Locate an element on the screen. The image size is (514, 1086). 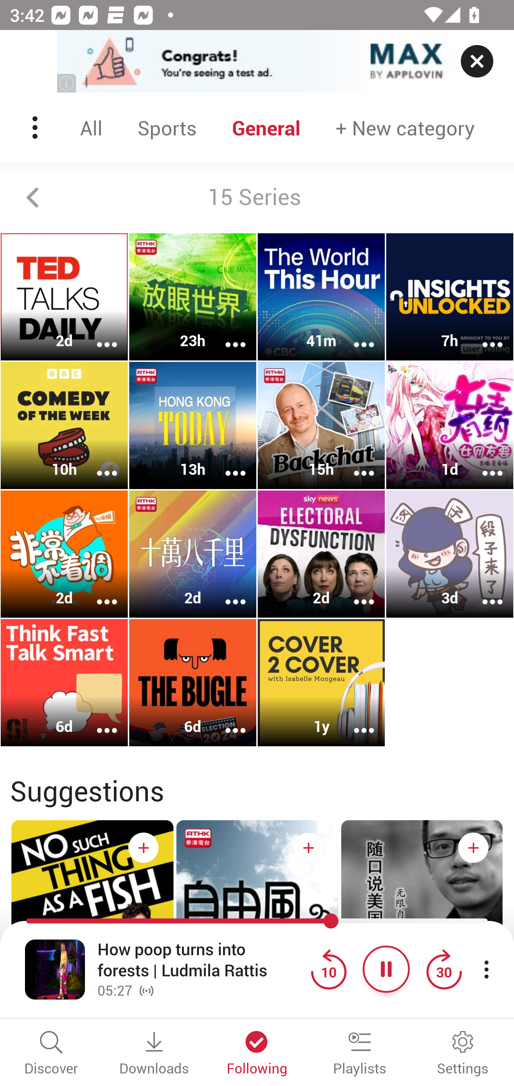
Downloads is located at coordinates (154, 1054).